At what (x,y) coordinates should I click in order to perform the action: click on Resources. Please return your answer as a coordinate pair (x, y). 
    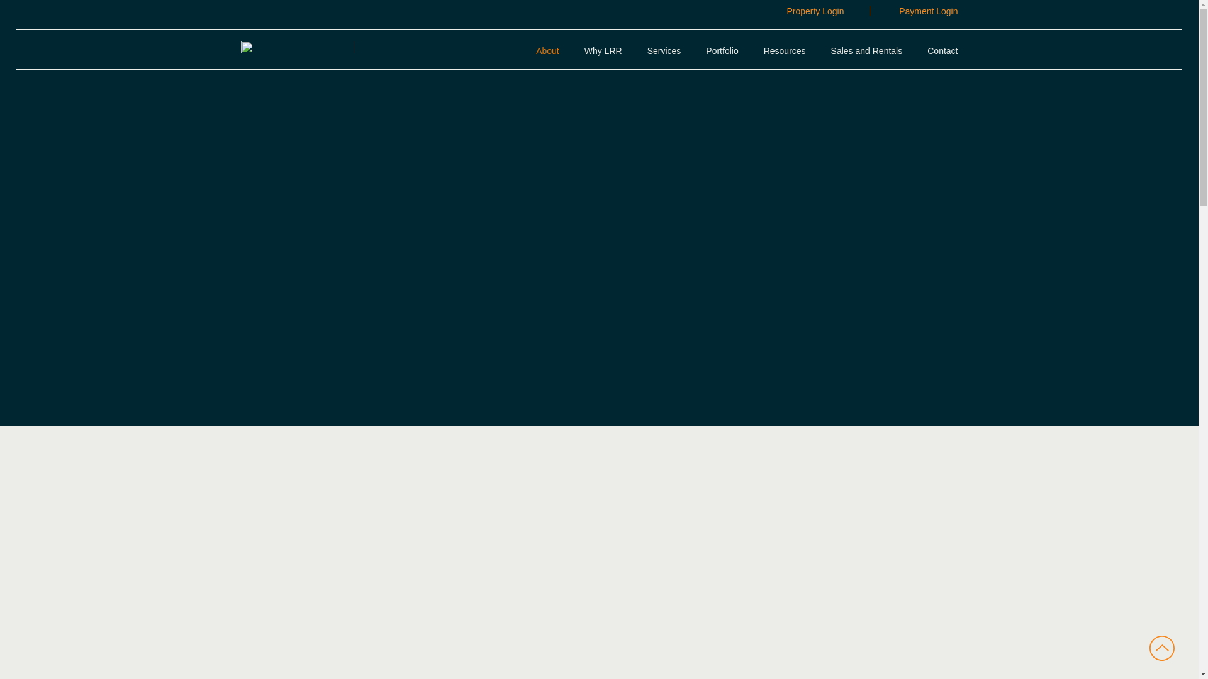
    Looking at the image, I should click on (784, 50).